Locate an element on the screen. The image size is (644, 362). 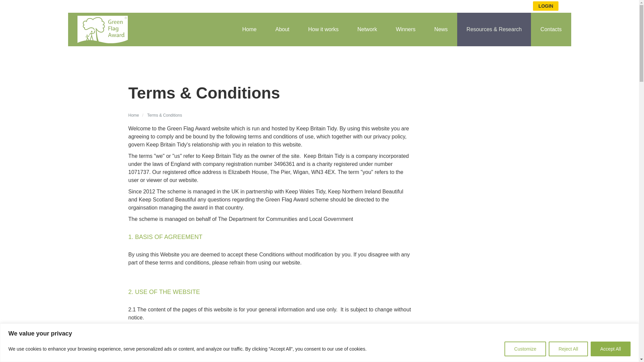
Customize is located at coordinates (525, 349).